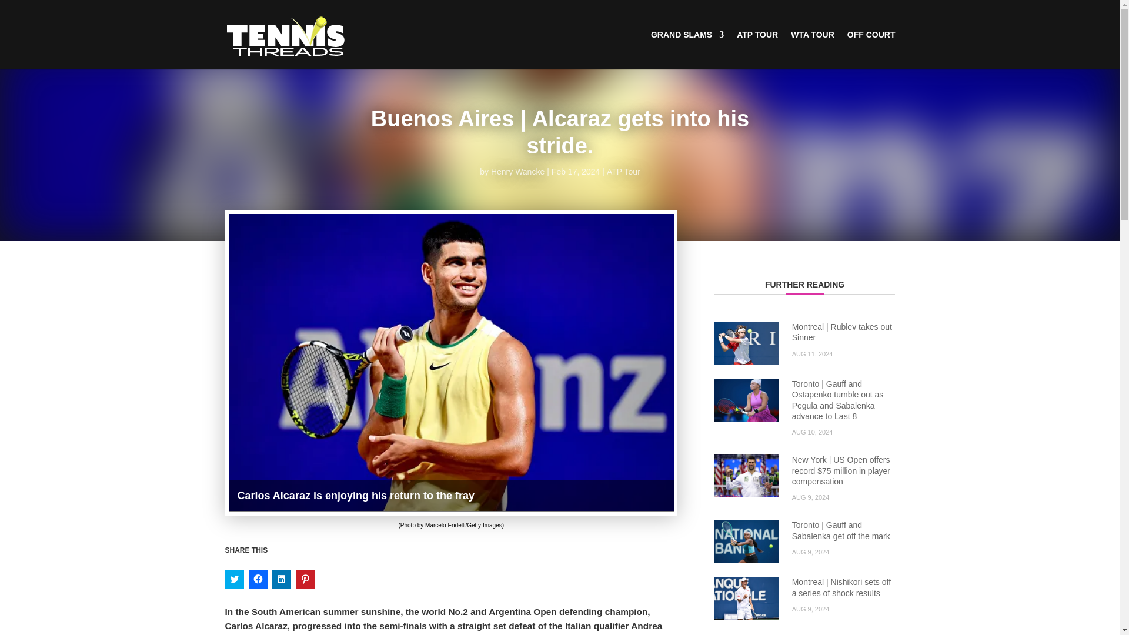  I want to click on Click to share on Twitter, so click(234, 579).